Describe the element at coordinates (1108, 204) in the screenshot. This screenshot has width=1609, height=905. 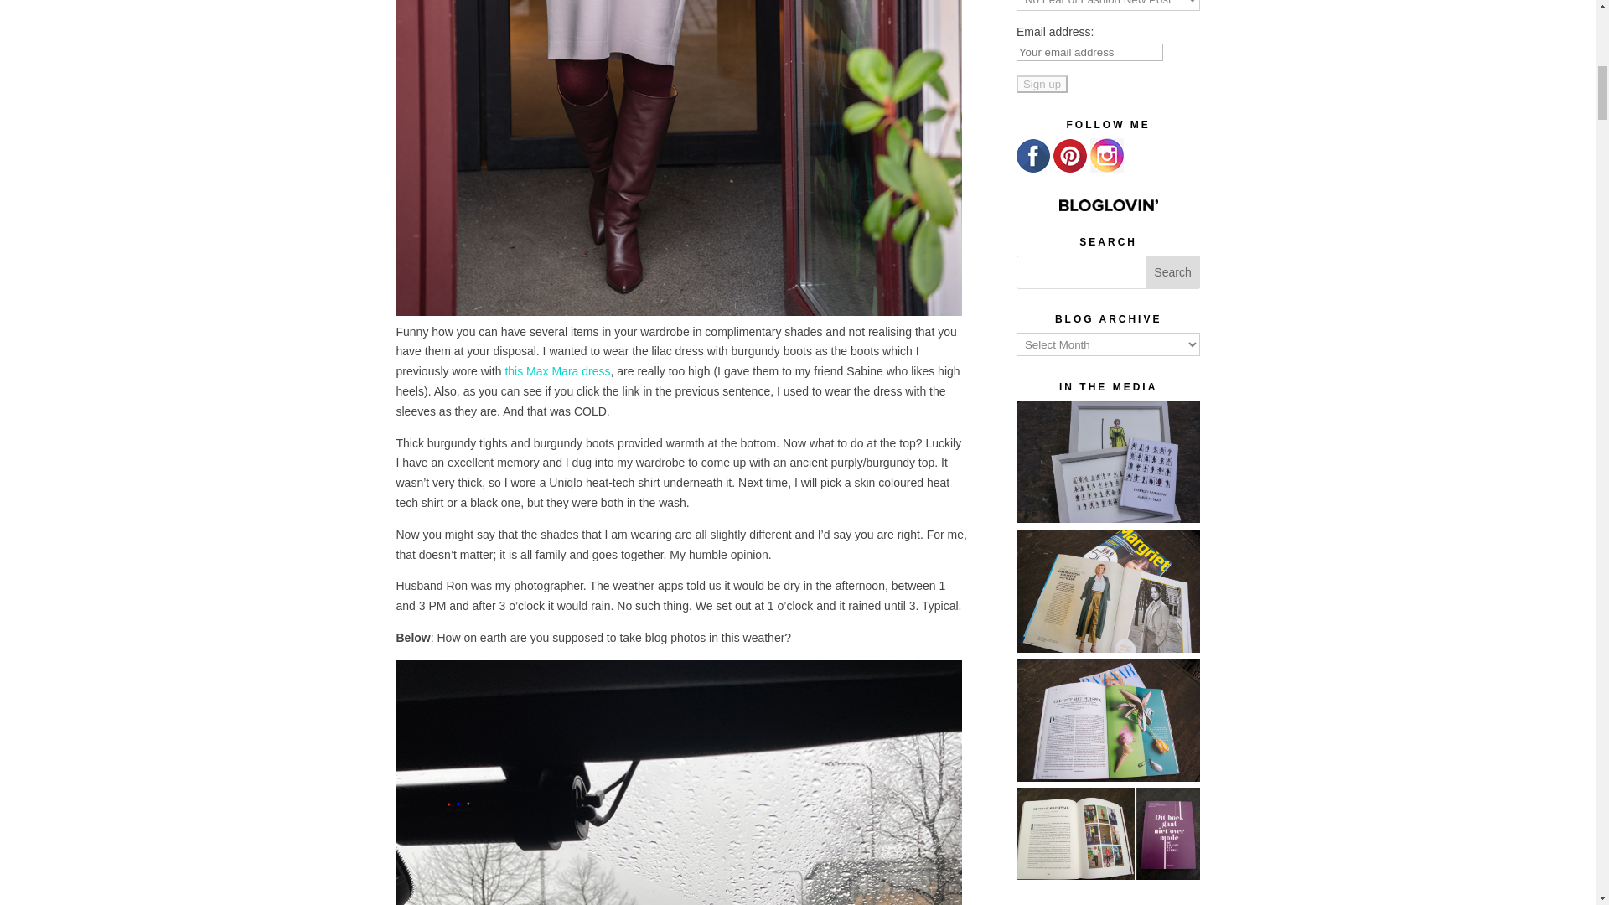
I see `Follow No Fear of Fashion on Bloglovin` at that location.